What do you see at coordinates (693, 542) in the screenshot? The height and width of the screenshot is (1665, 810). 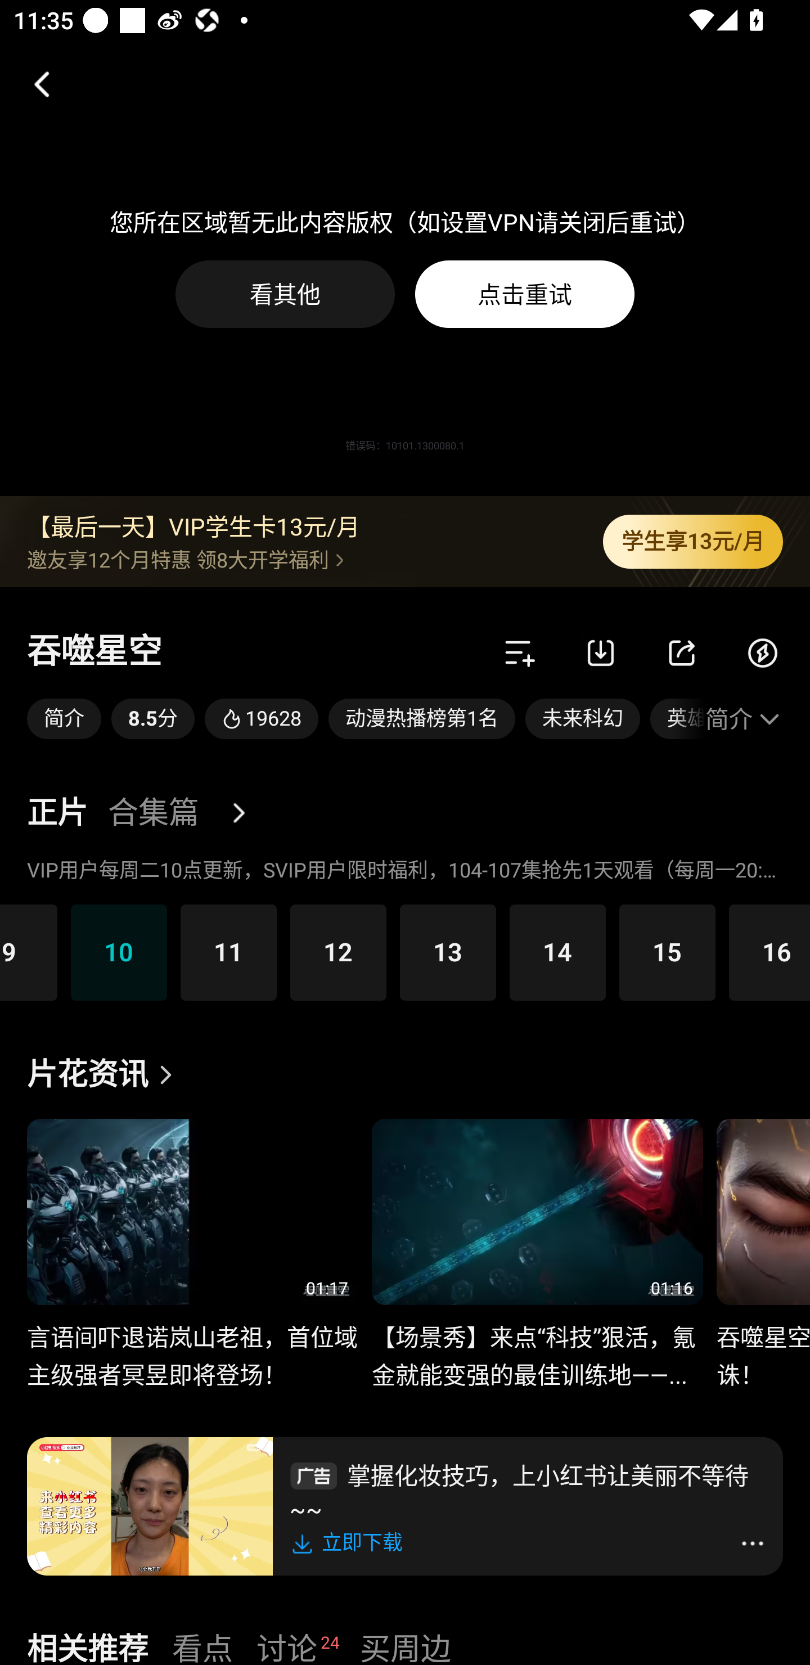 I see `学生享13元/月` at bounding box center [693, 542].